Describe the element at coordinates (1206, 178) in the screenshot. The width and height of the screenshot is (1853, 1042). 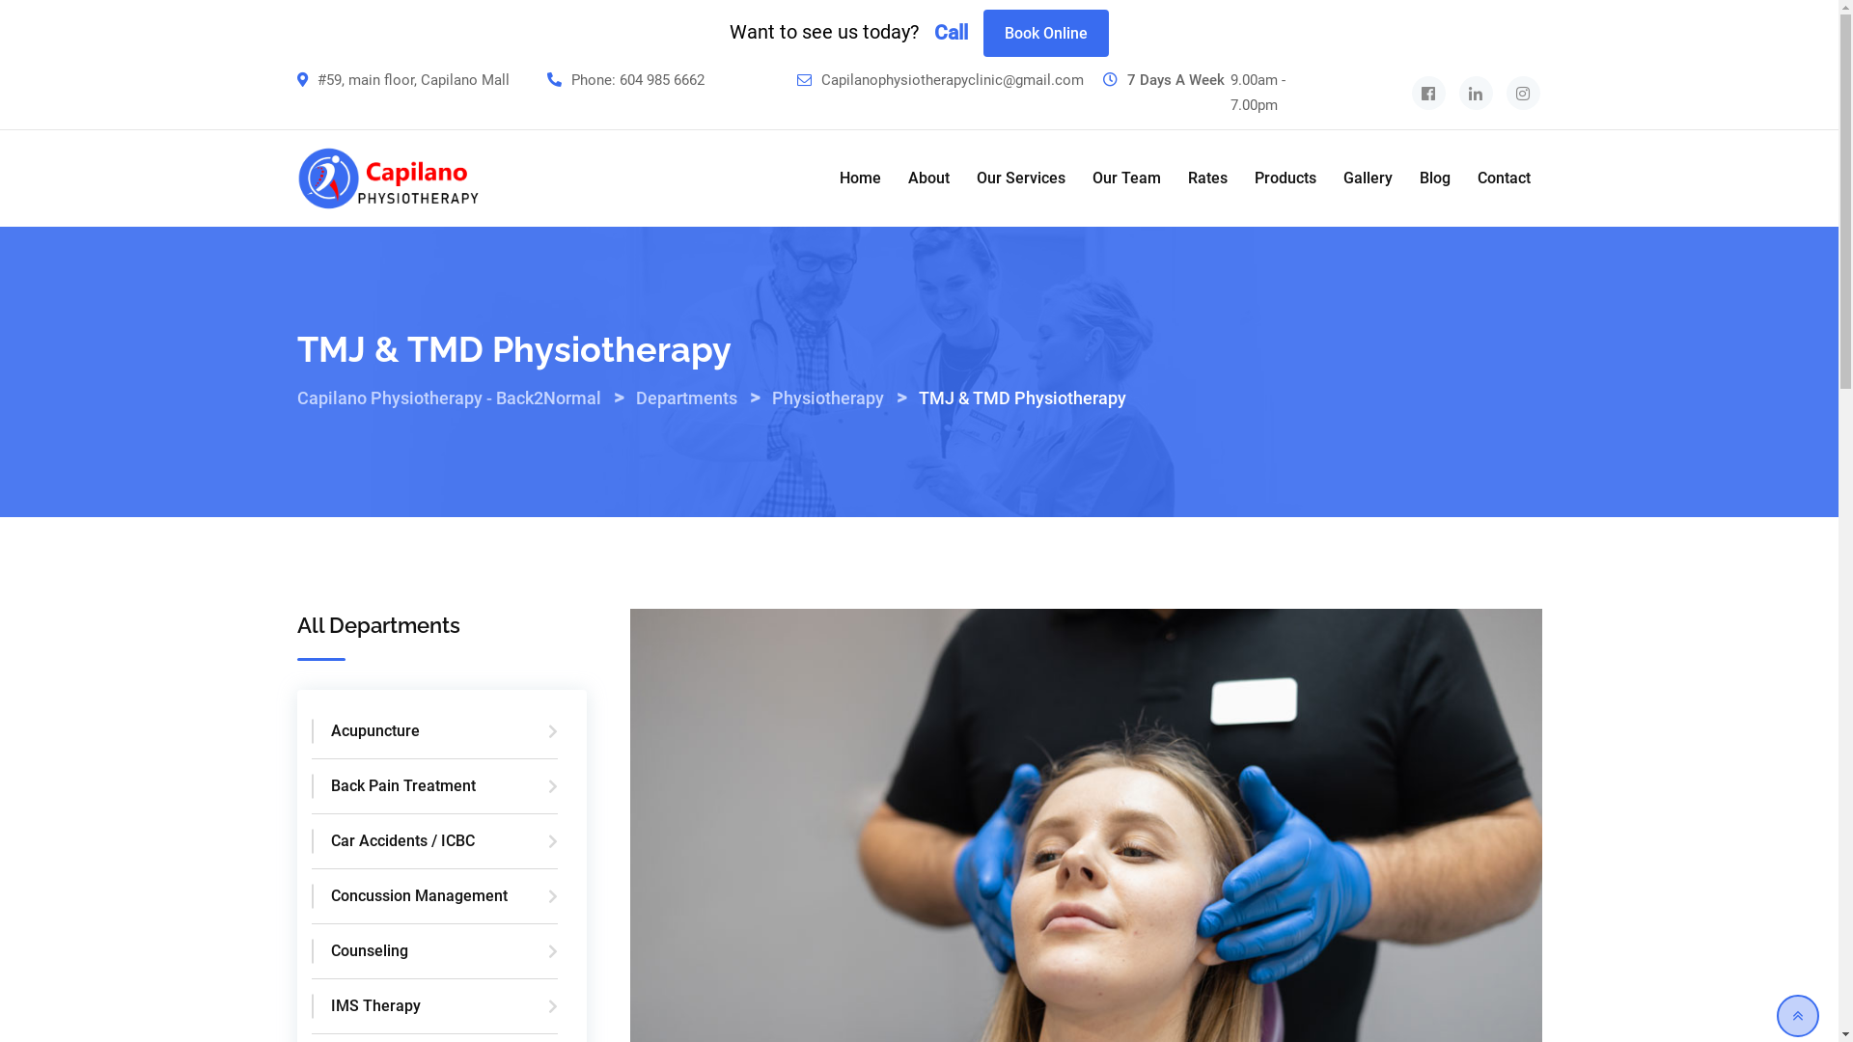
I see `Rates` at that location.